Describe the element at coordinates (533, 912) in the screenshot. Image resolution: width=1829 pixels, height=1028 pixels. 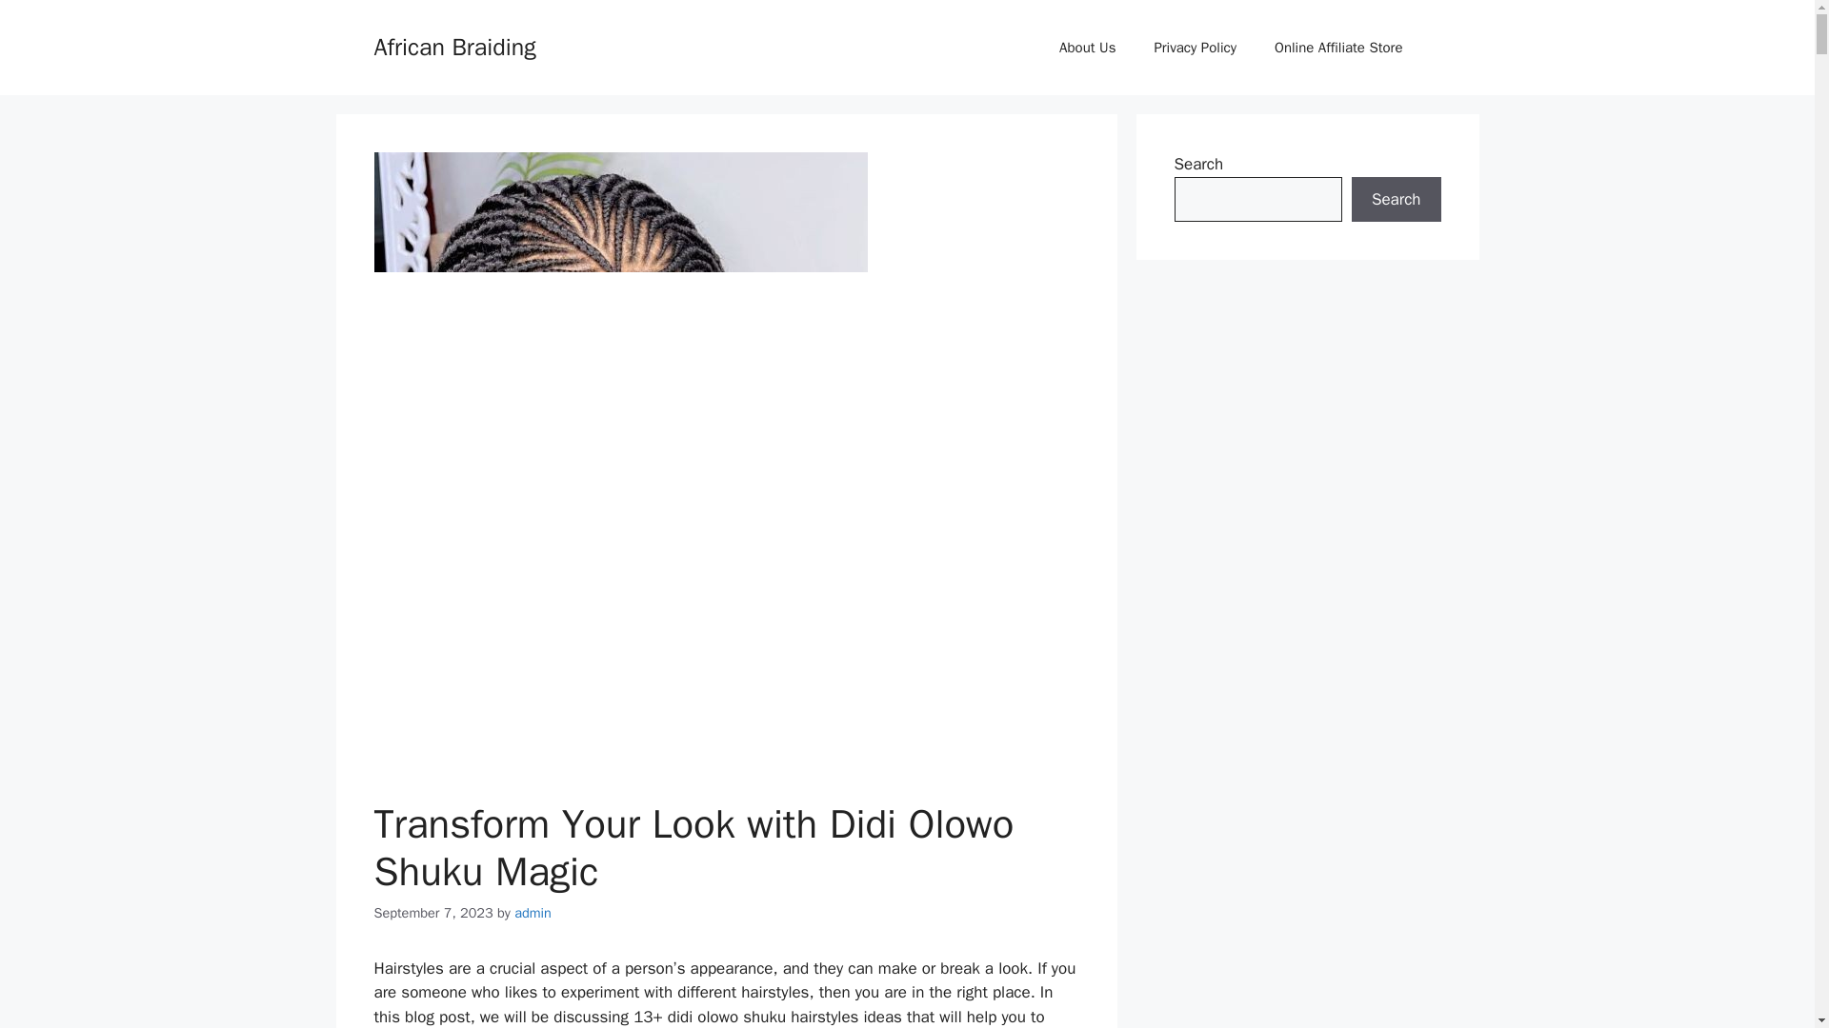
I see `View all posts by admin` at that location.